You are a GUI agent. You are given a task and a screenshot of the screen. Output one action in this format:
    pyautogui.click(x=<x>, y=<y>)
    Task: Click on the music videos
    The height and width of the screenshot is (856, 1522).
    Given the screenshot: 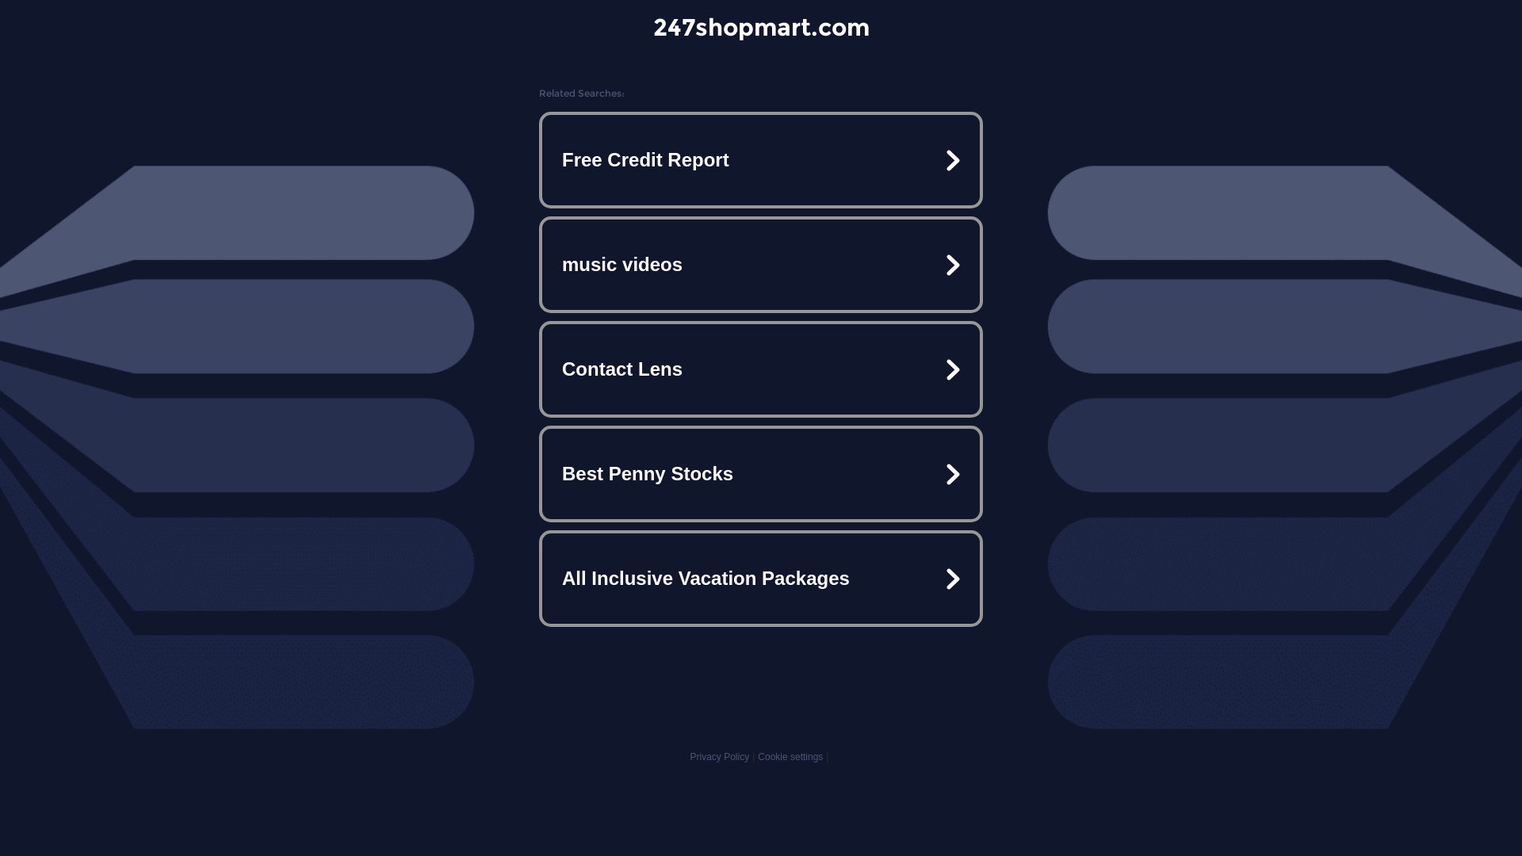 What is the action you would take?
    pyautogui.click(x=761, y=265)
    